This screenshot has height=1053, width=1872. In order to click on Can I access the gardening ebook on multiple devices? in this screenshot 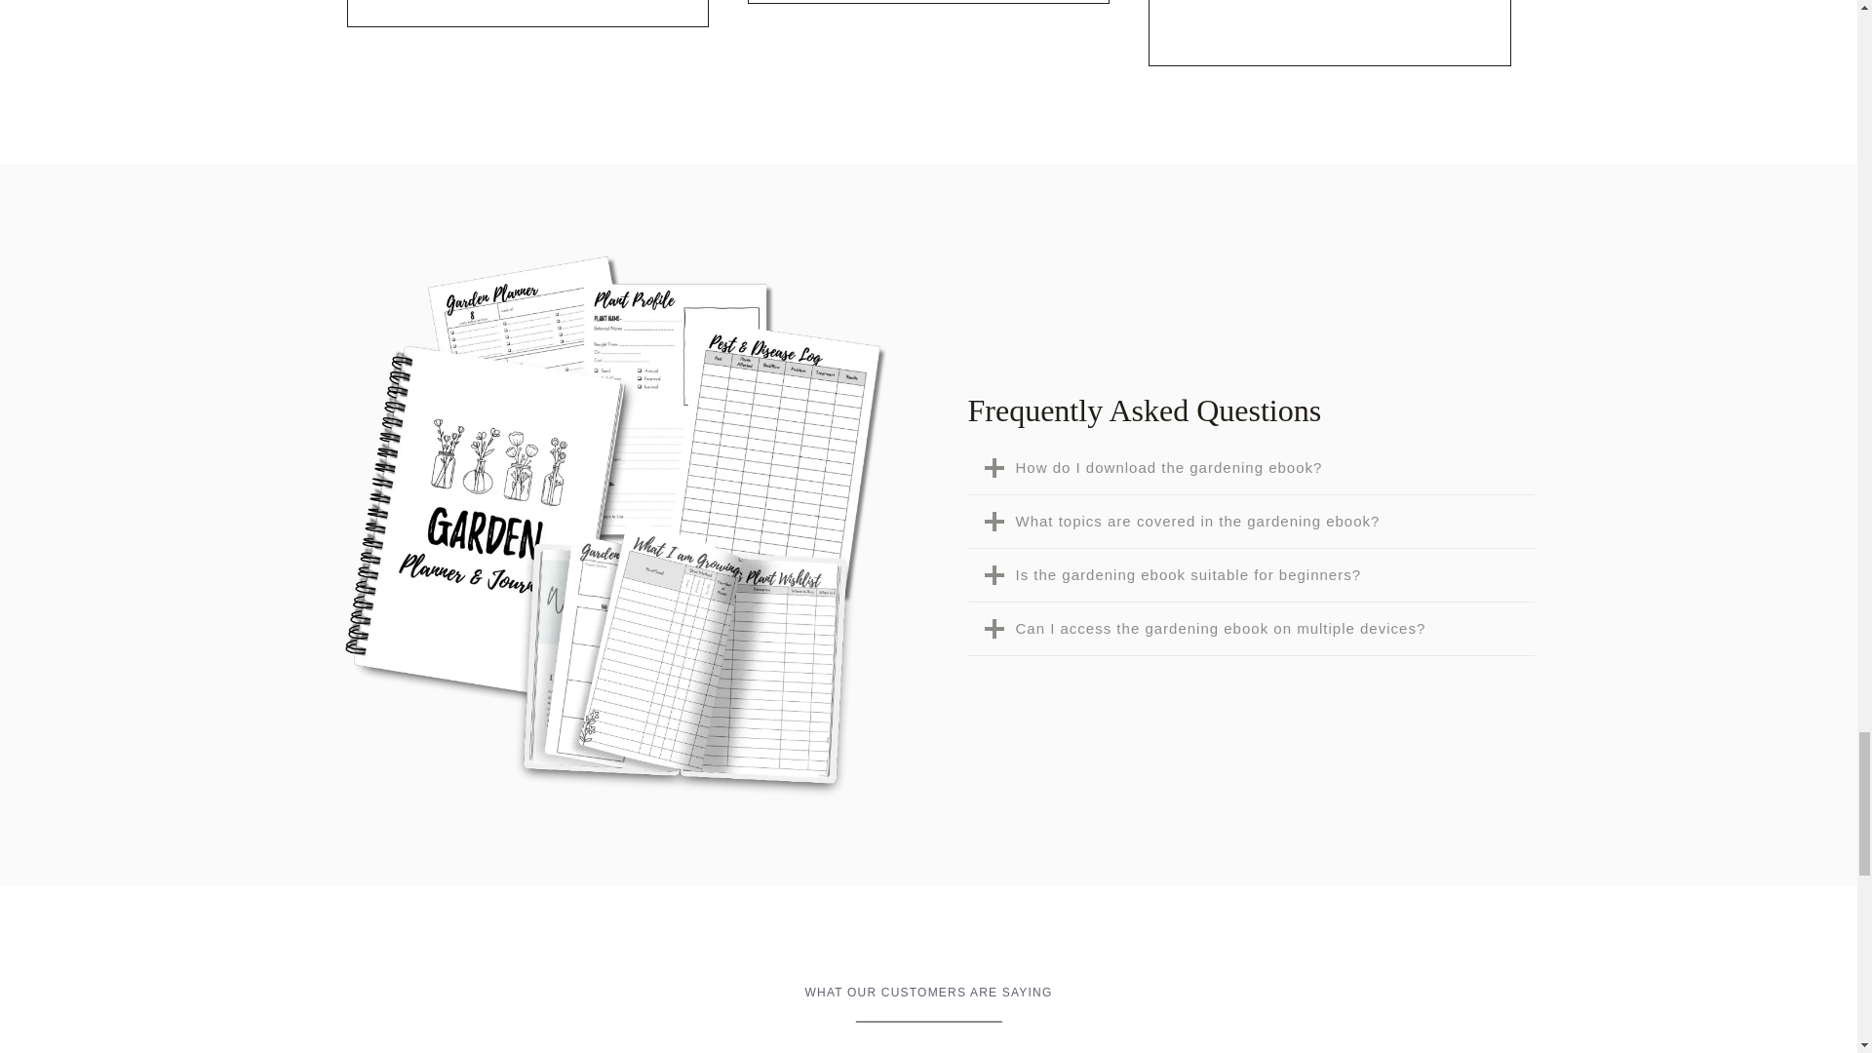, I will do `click(1250, 628)`.